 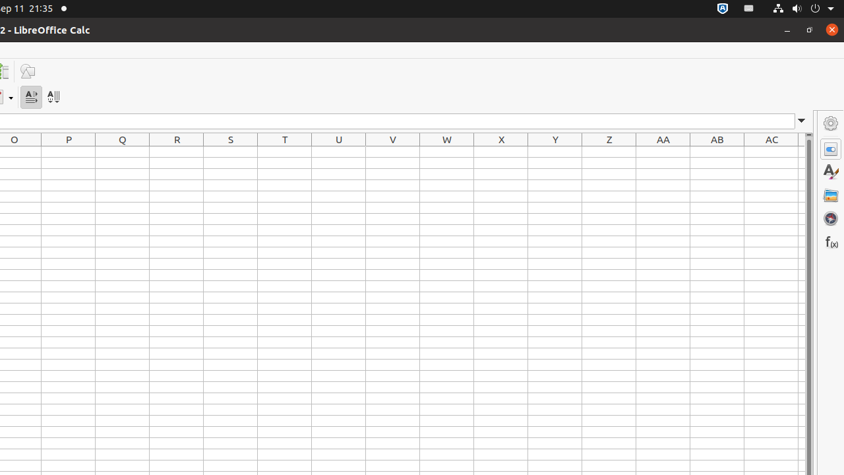 What do you see at coordinates (69, 152) in the screenshot?
I see `P1` at bounding box center [69, 152].